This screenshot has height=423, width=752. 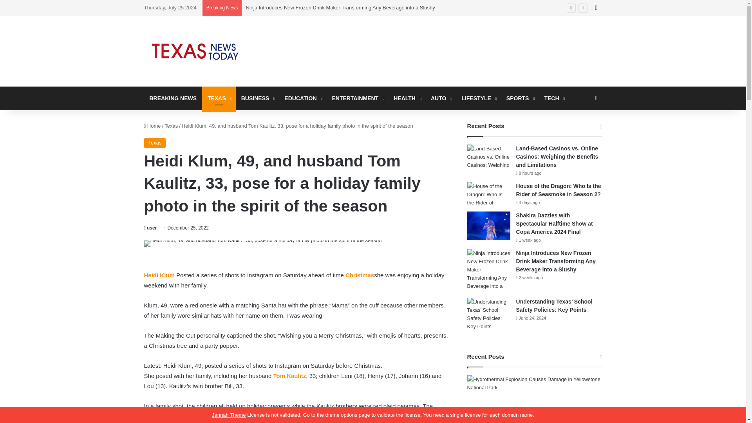 What do you see at coordinates (219, 98) in the screenshot?
I see `TEXAS` at bounding box center [219, 98].